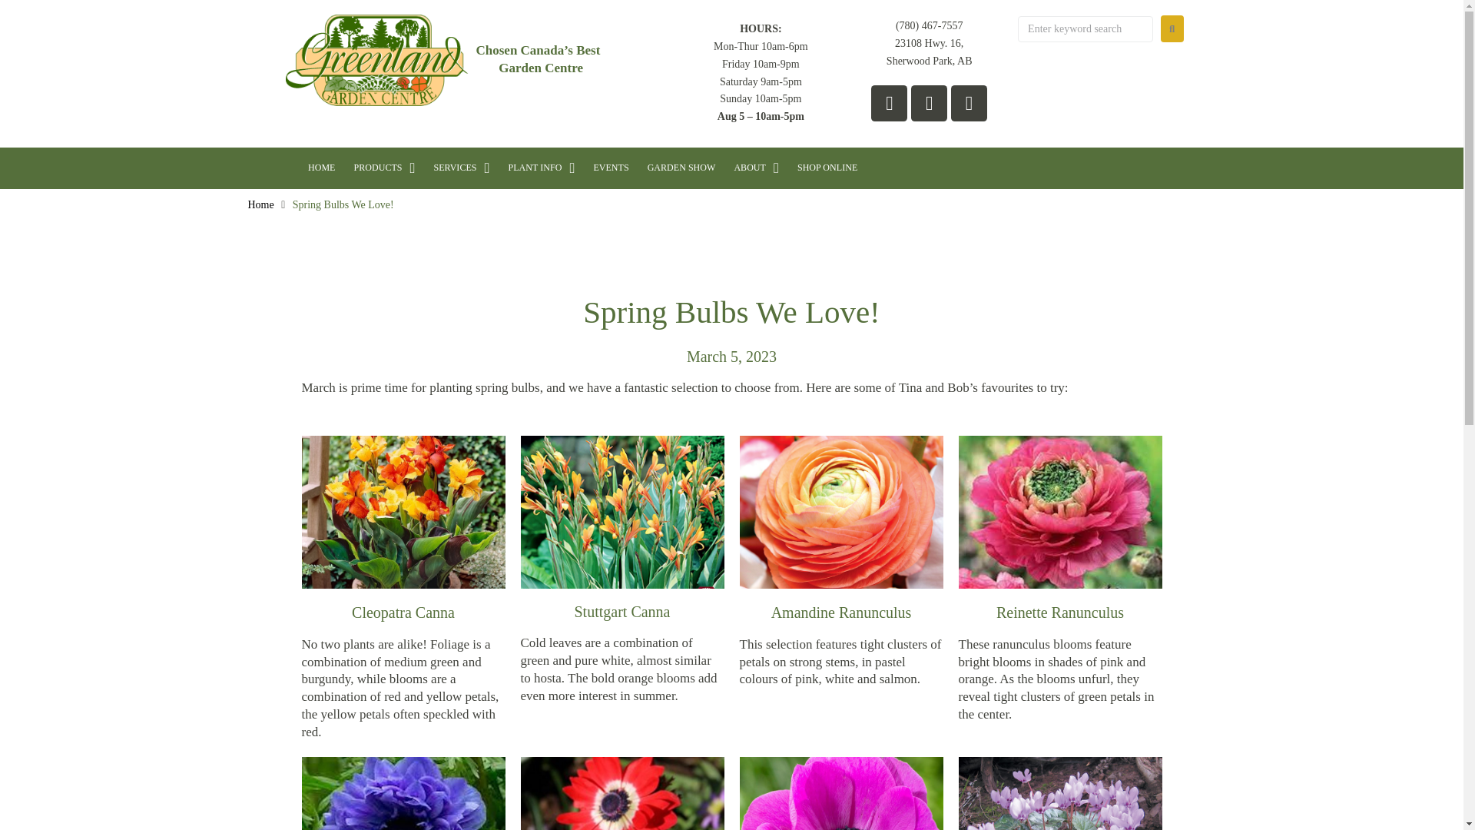 This screenshot has height=830, width=1475. Describe the element at coordinates (383, 168) in the screenshot. I see `PRODUCTS` at that location.